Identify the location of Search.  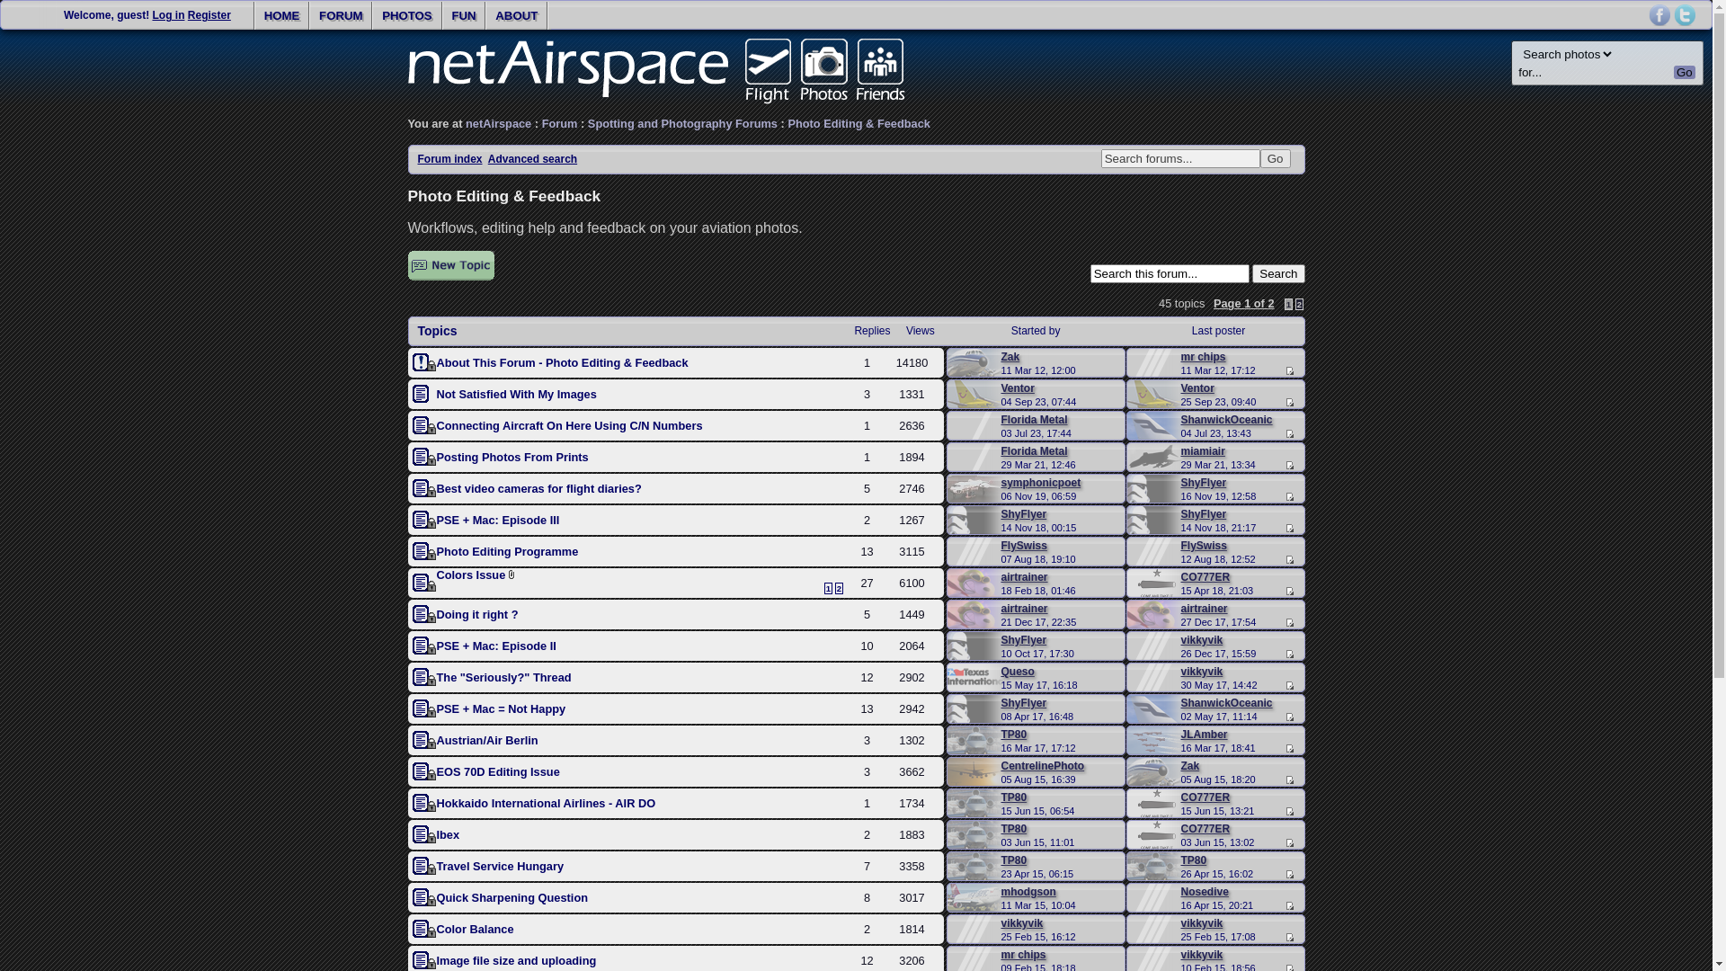
(1278, 273).